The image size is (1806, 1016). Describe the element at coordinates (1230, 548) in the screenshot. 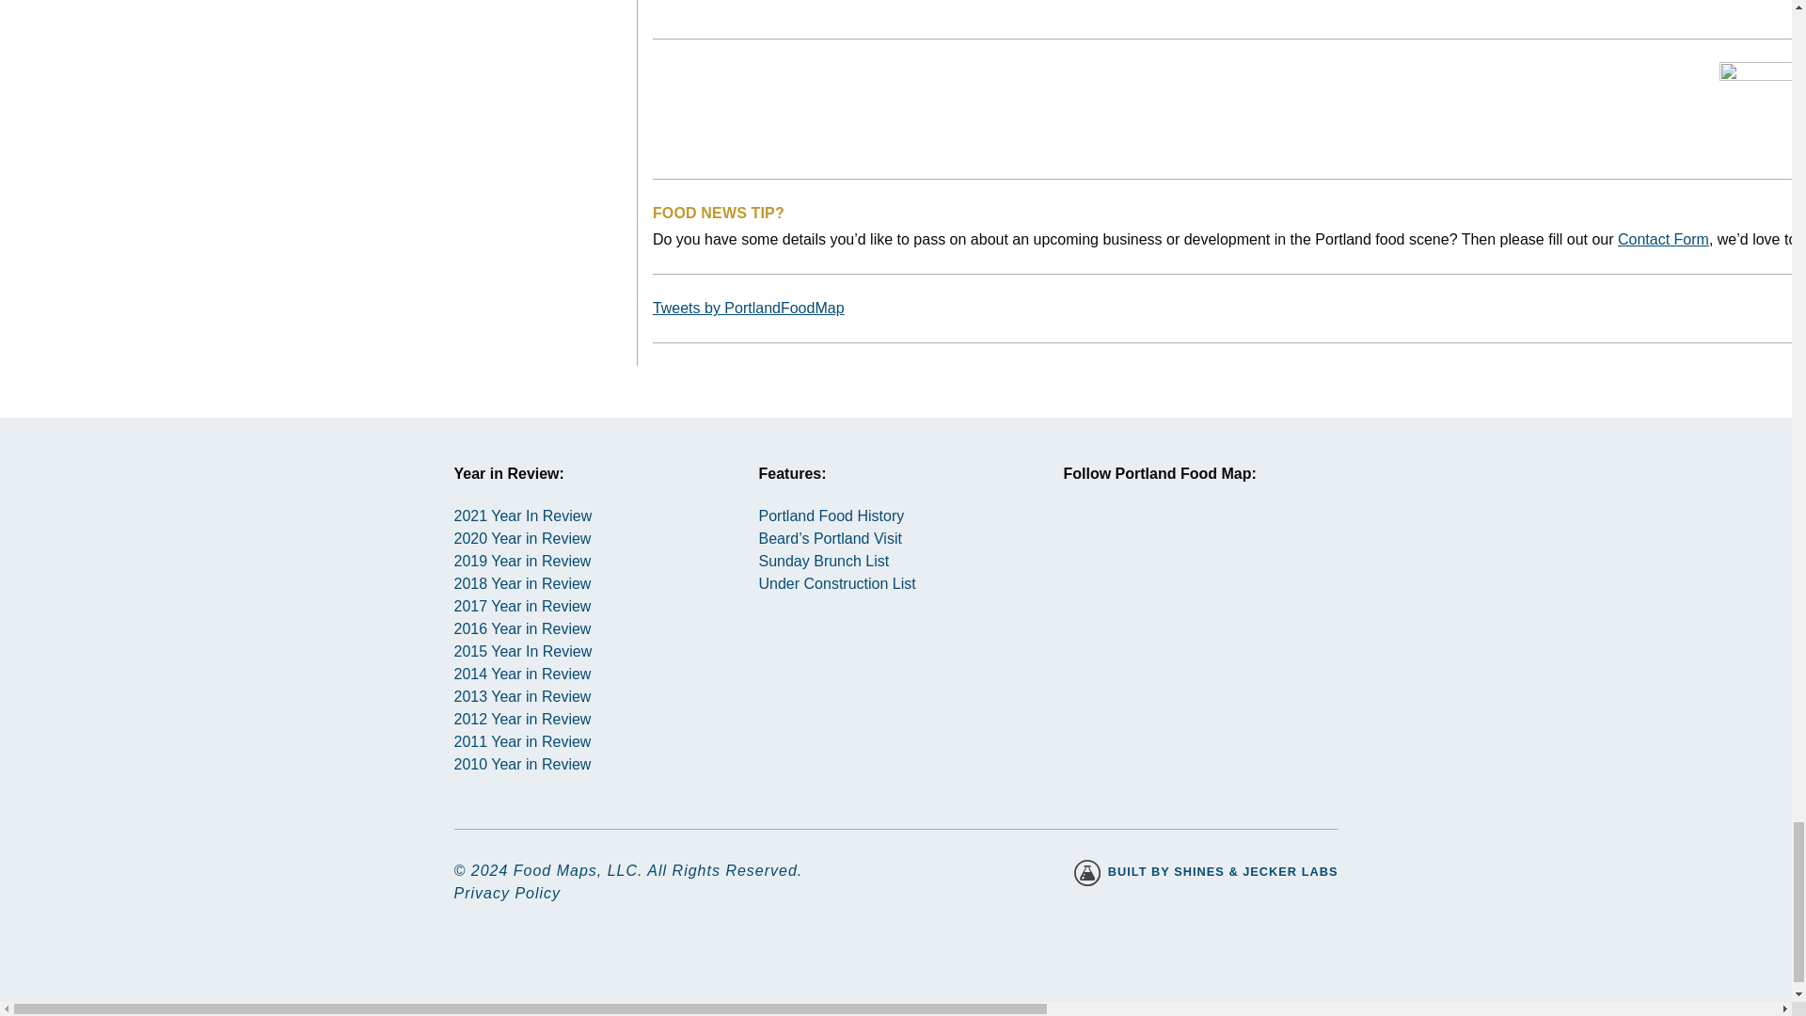

I see `RSS icon` at that location.